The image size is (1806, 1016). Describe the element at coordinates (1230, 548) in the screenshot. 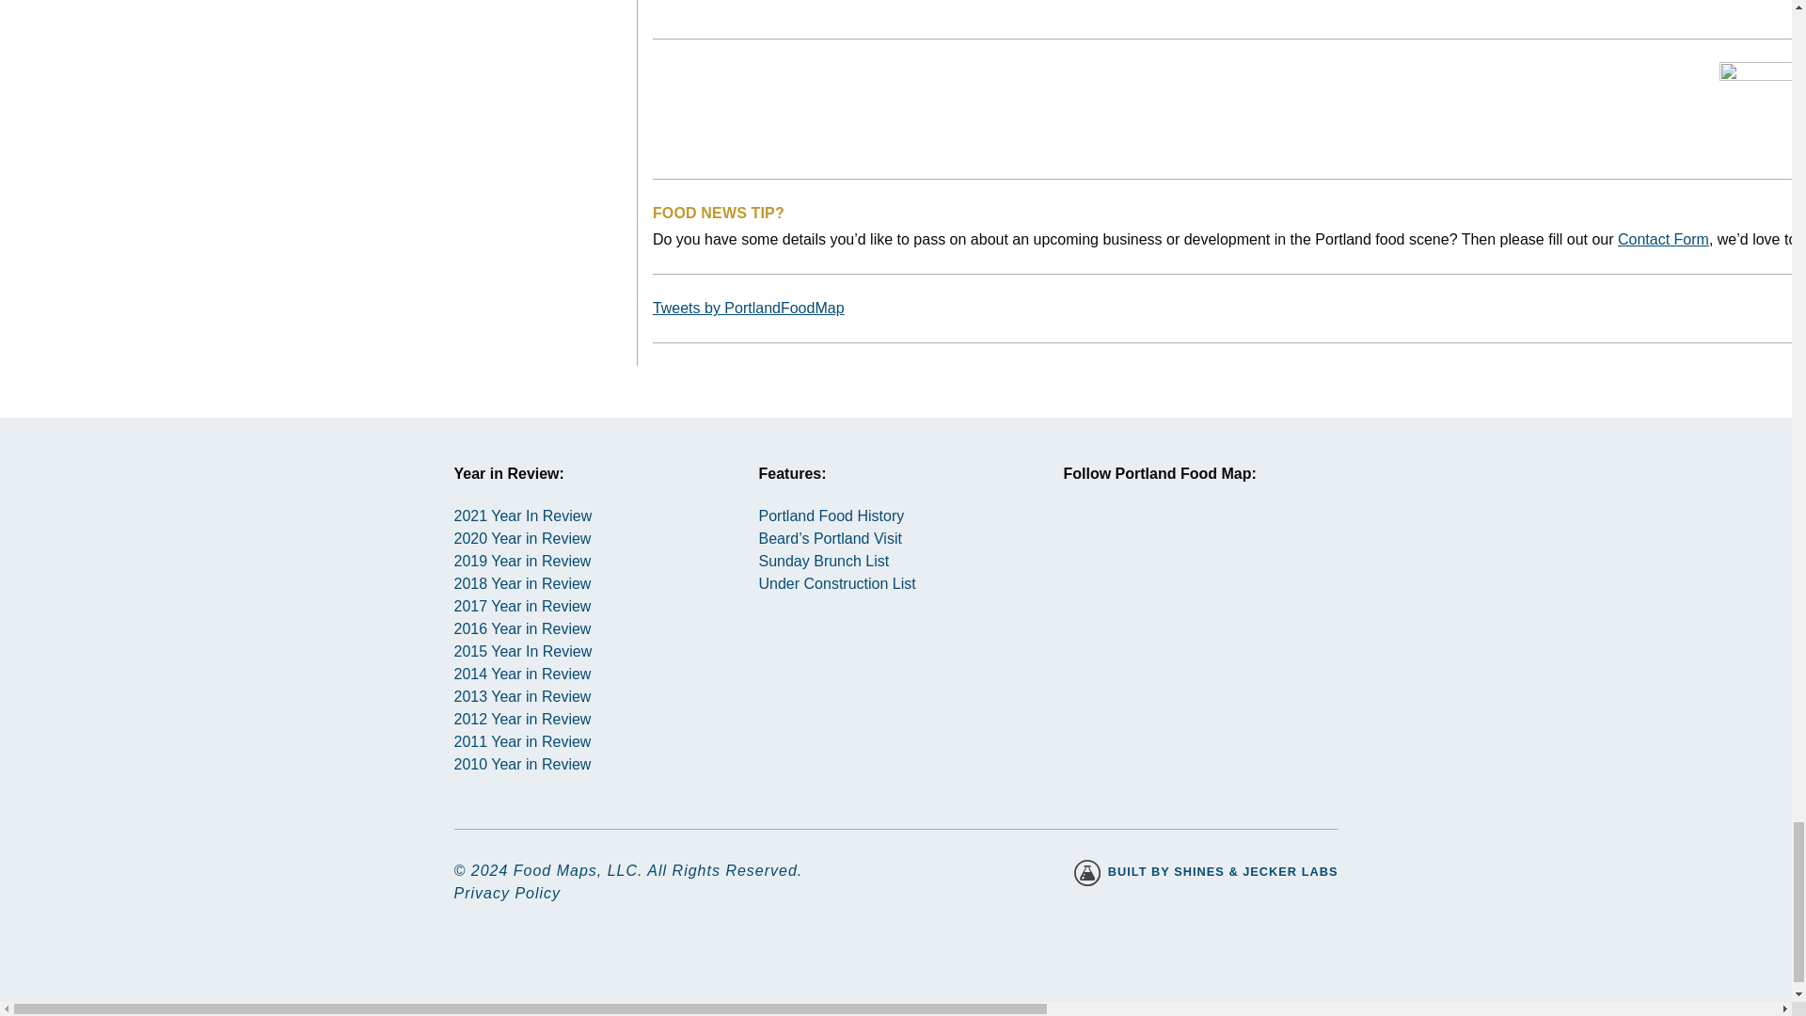

I see `RSS icon` at that location.